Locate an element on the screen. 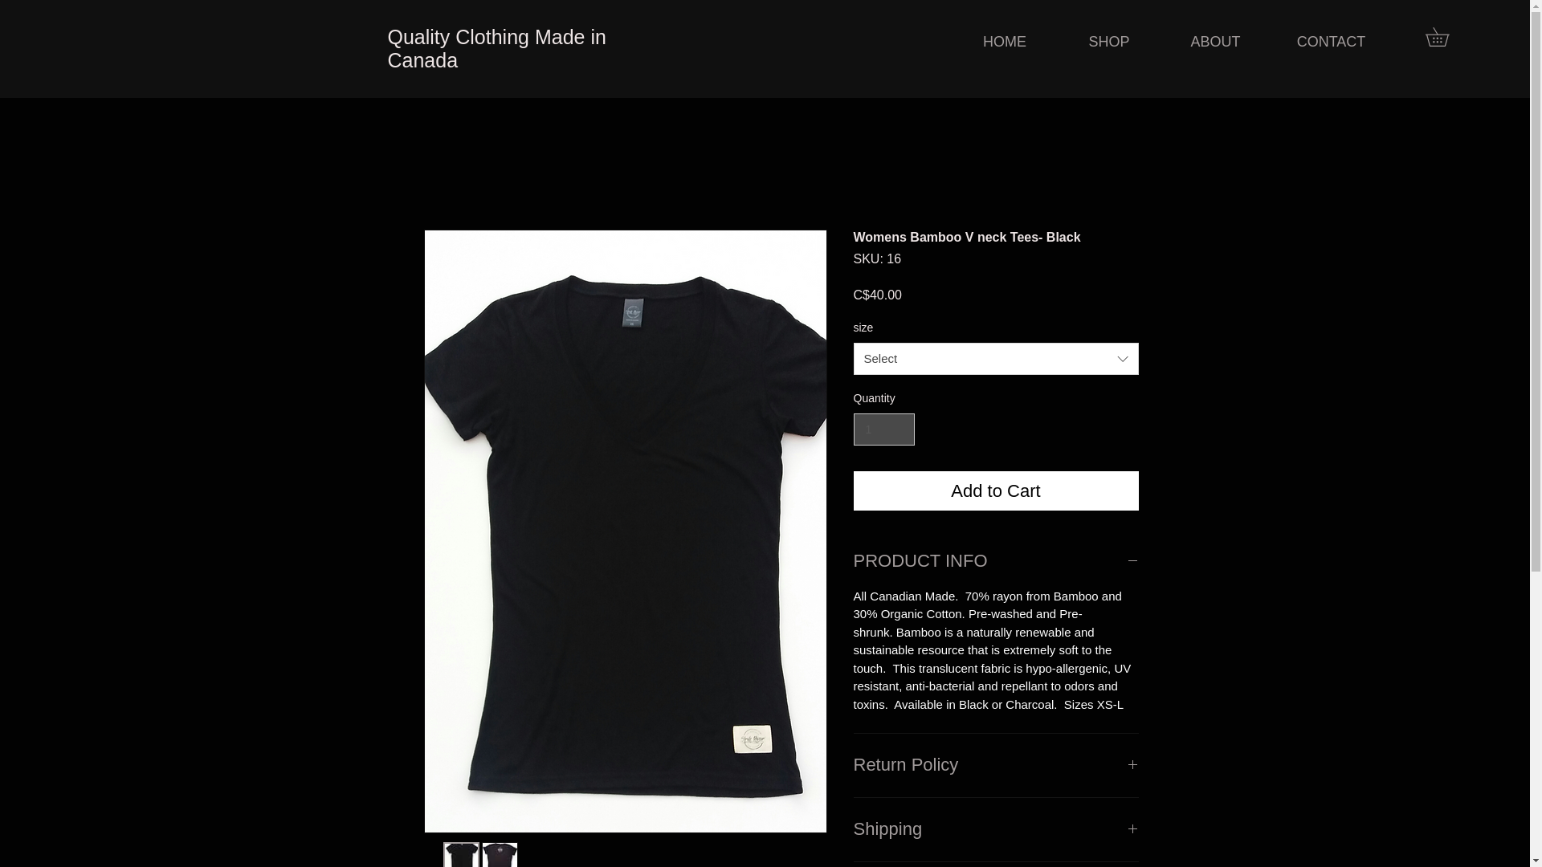 The width and height of the screenshot is (1542, 867). Select is located at coordinates (994, 358).